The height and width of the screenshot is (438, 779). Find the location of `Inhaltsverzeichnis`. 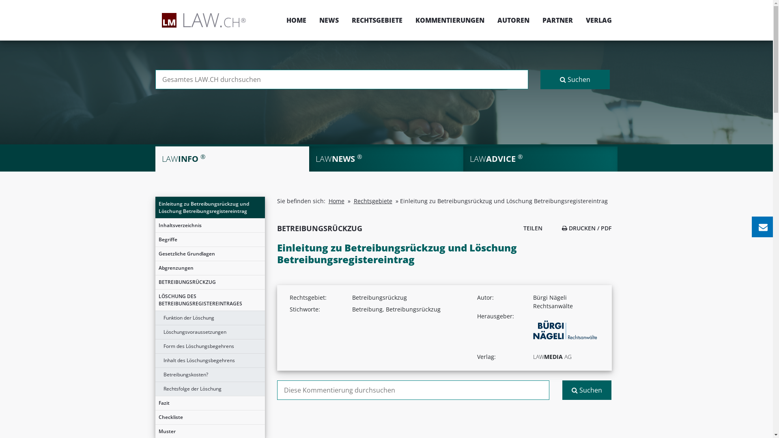

Inhaltsverzeichnis is located at coordinates (210, 225).